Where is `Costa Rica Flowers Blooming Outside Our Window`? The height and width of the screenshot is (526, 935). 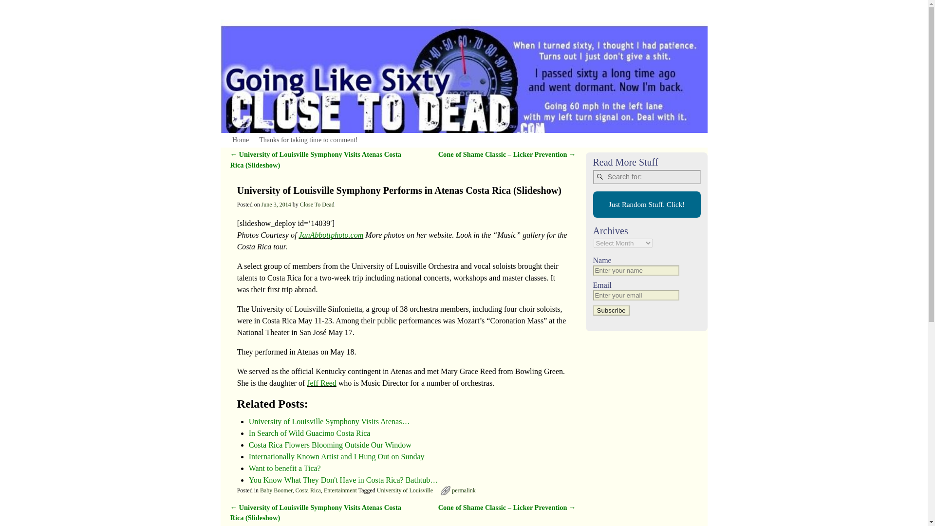
Costa Rica Flowers Blooming Outside Our Window is located at coordinates (330, 445).